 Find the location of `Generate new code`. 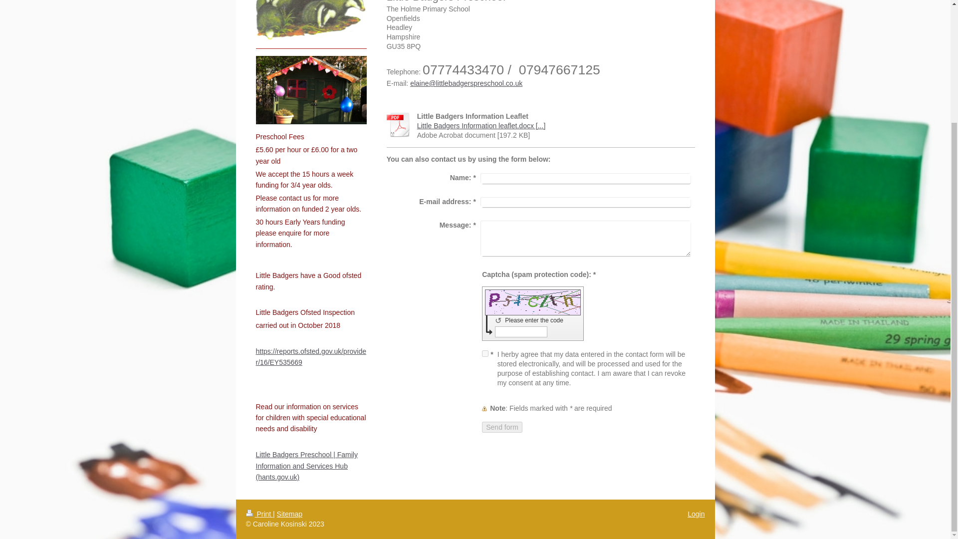

Generate new code is located at coordinates (500, 320).